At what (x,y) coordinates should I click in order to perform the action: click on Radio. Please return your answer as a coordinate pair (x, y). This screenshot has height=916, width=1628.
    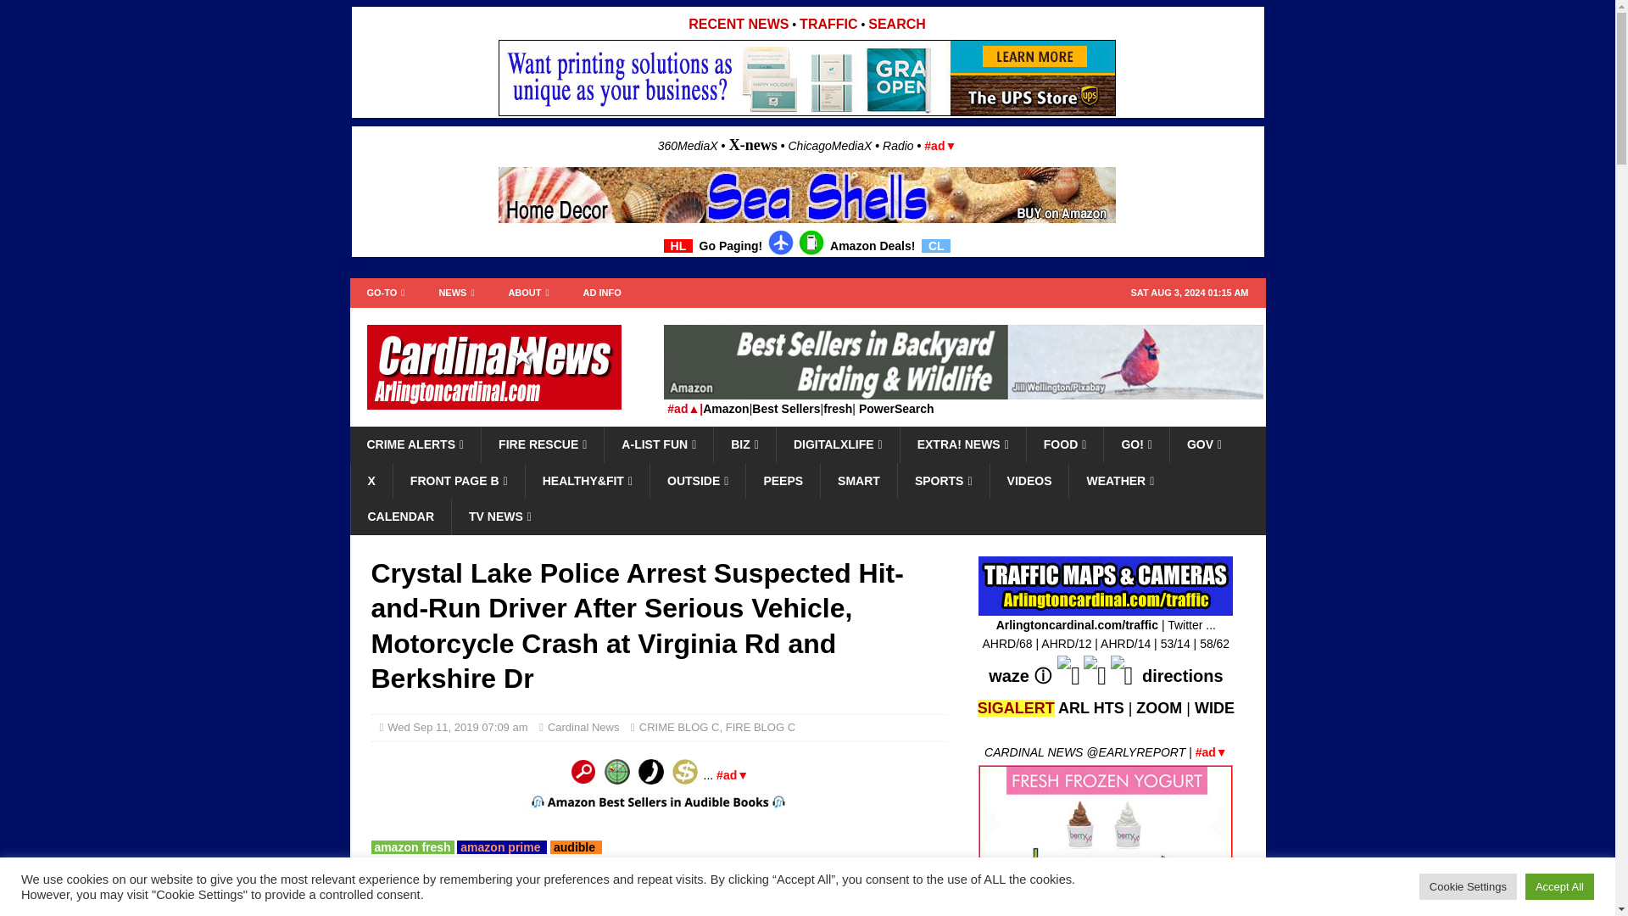
    Looking at the image, I should click on (897, 146).